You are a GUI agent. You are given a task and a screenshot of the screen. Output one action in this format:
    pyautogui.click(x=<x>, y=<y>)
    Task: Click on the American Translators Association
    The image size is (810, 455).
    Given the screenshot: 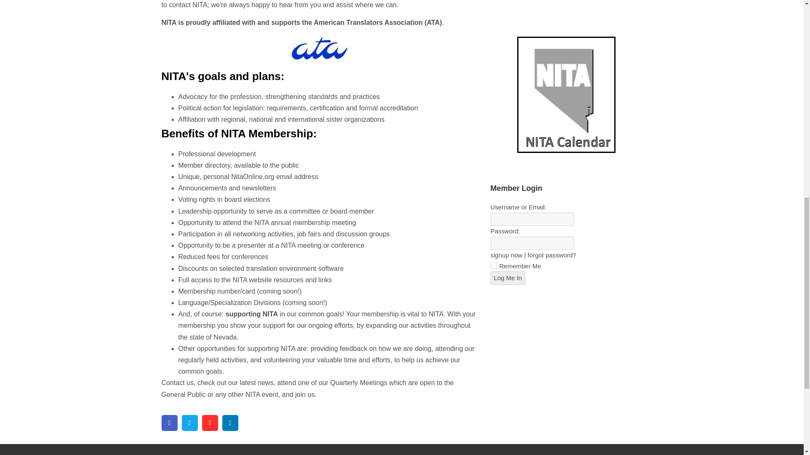 What is the action you would take?
    pyautogui.click(x=368, y=22)
    